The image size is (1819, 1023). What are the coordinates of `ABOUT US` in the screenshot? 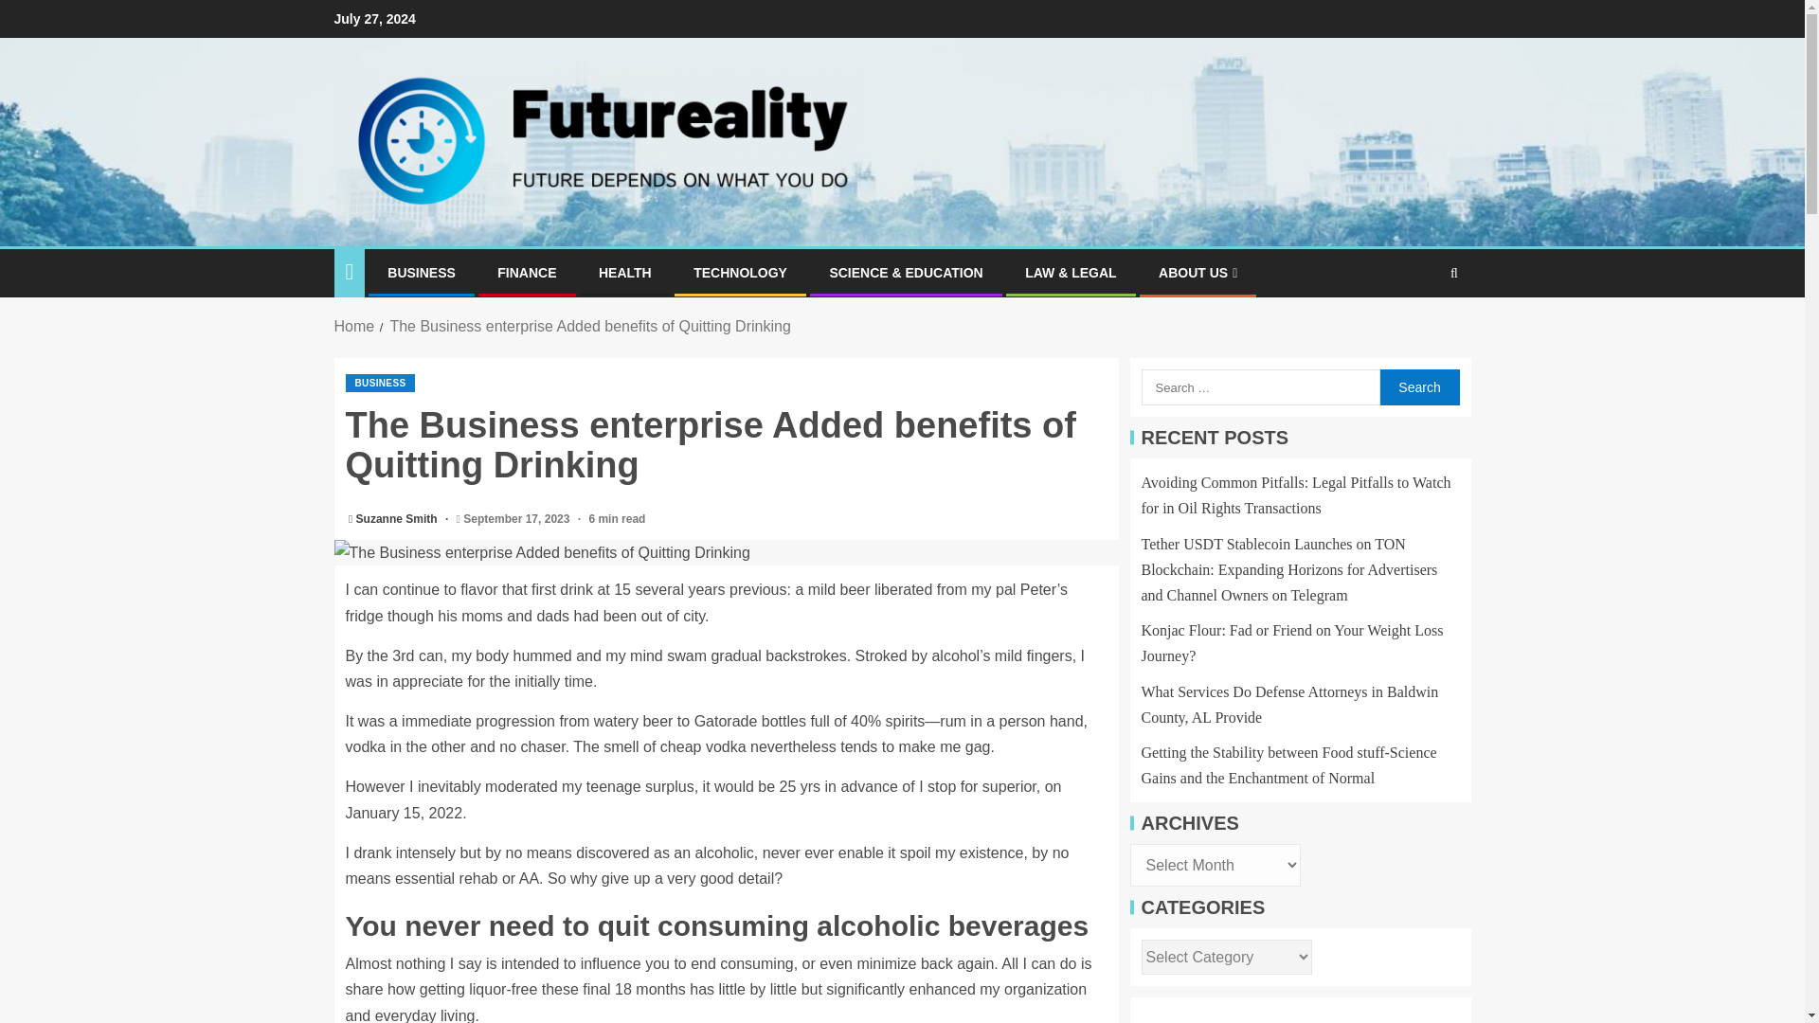 It's located at (1198, 272).